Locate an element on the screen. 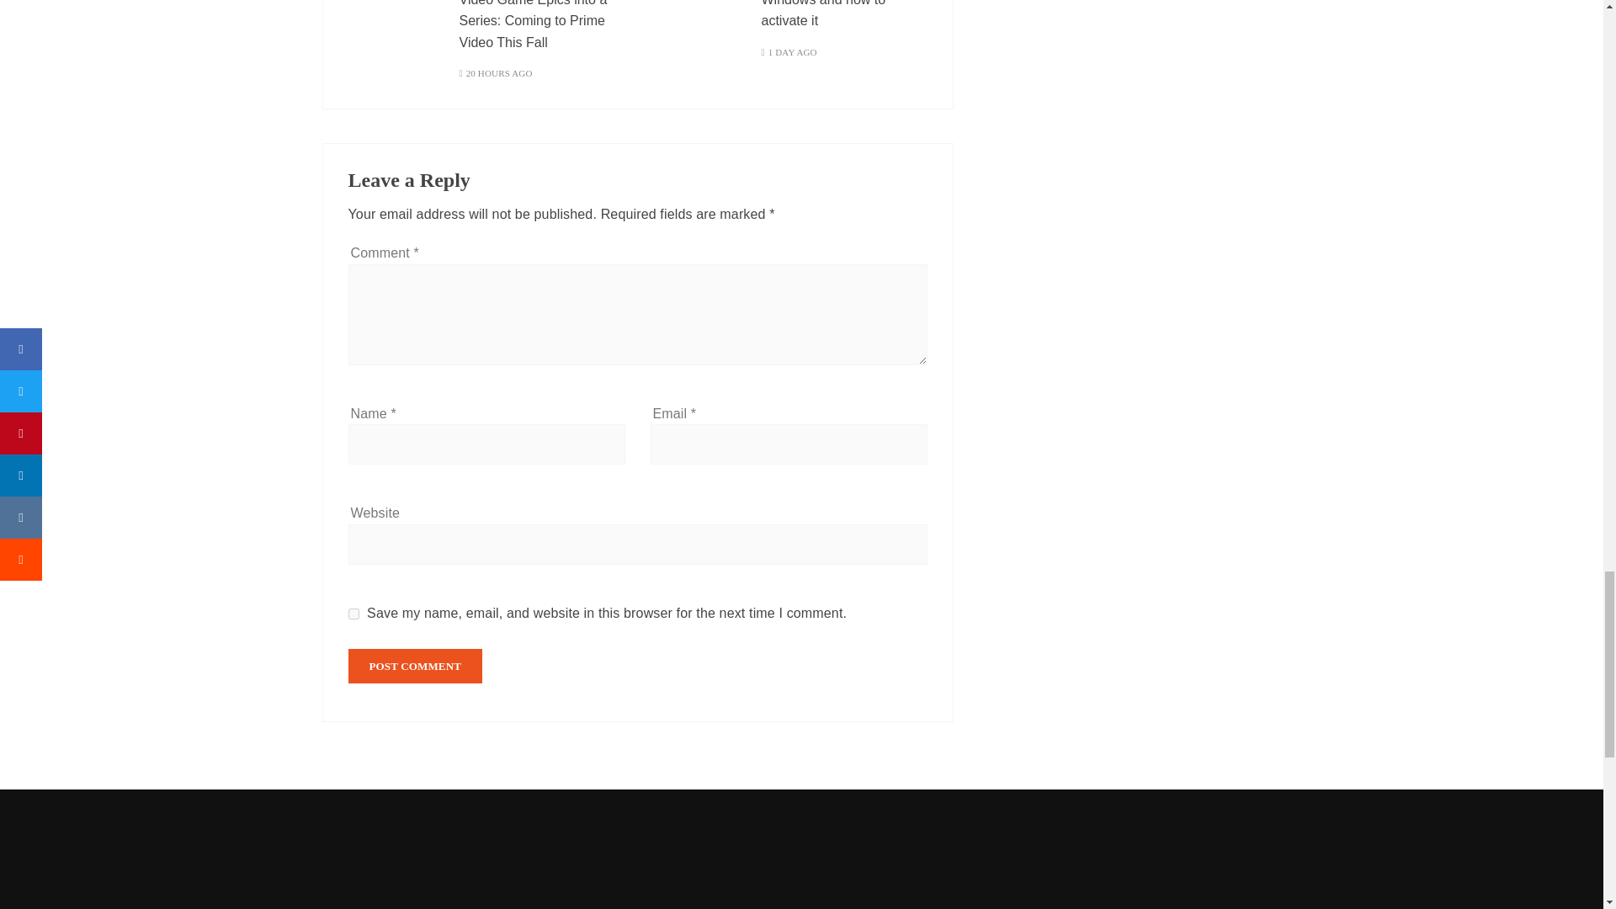 The width and height of the screenshot is (1616, 909). Post Comment is located at coordinates (416, 667).